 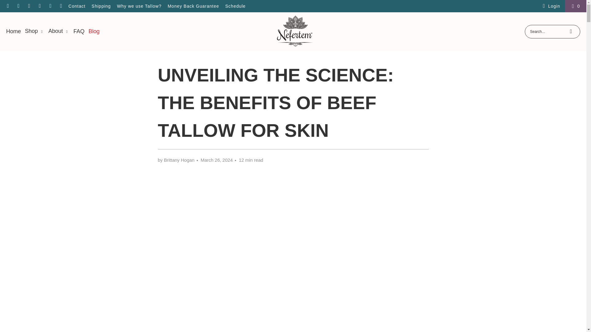 What do you see at coordinates (18, 6) in the screenshot?
I see `Nefertem on Facebook` at bounding box center [18, 6].